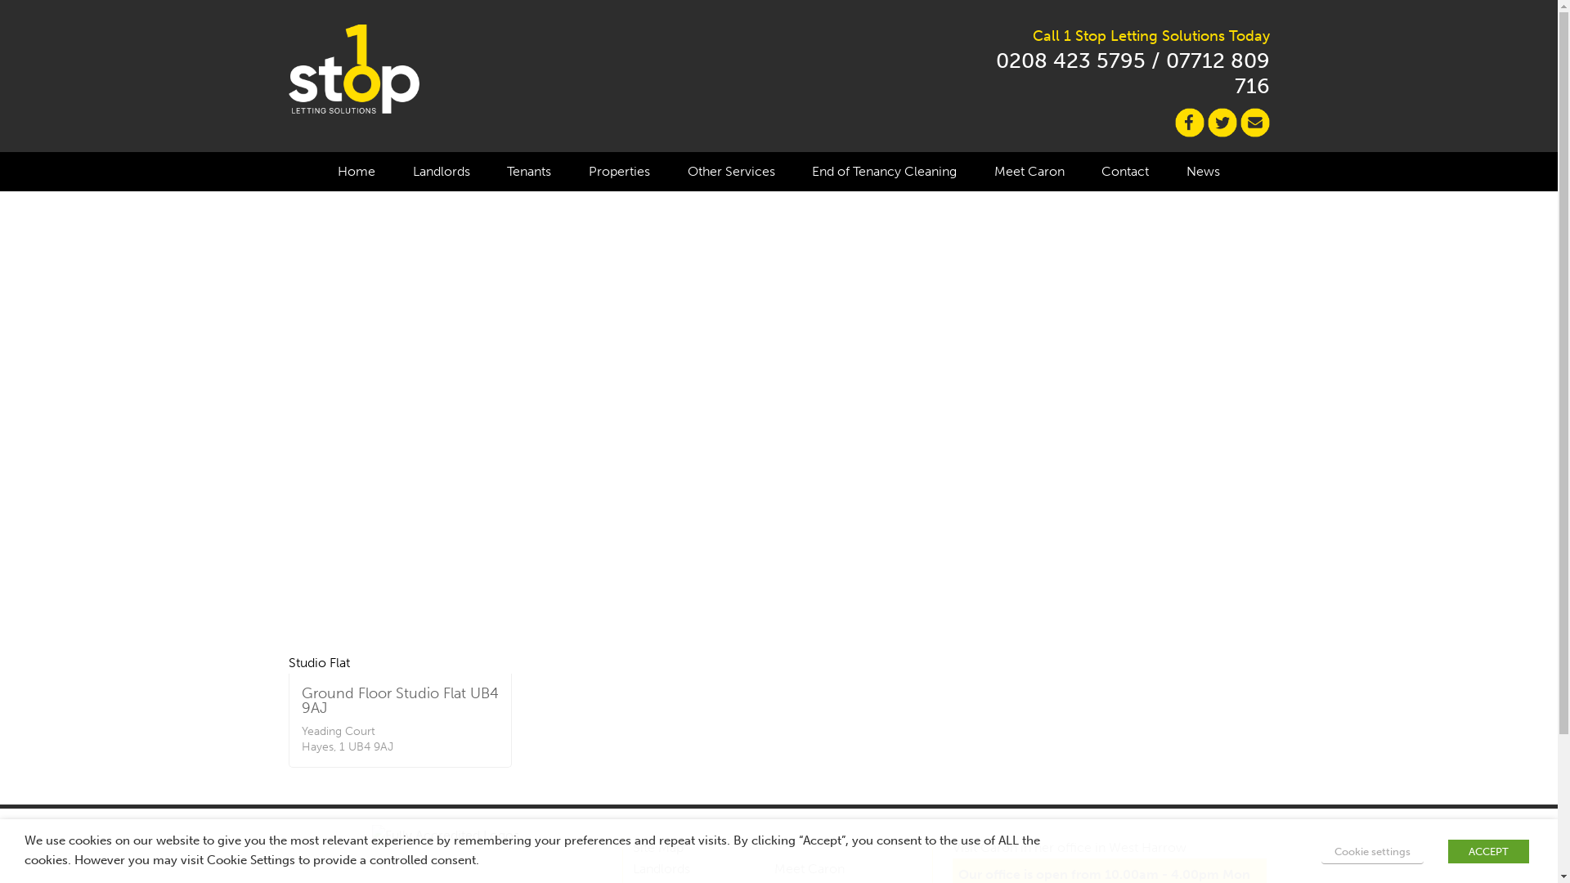 The width and height of the screenshot is (1570, 883). What do you see at coordinates (620, 172) in the screenshot?
I see `Properties` at bounding box center [620, 172].